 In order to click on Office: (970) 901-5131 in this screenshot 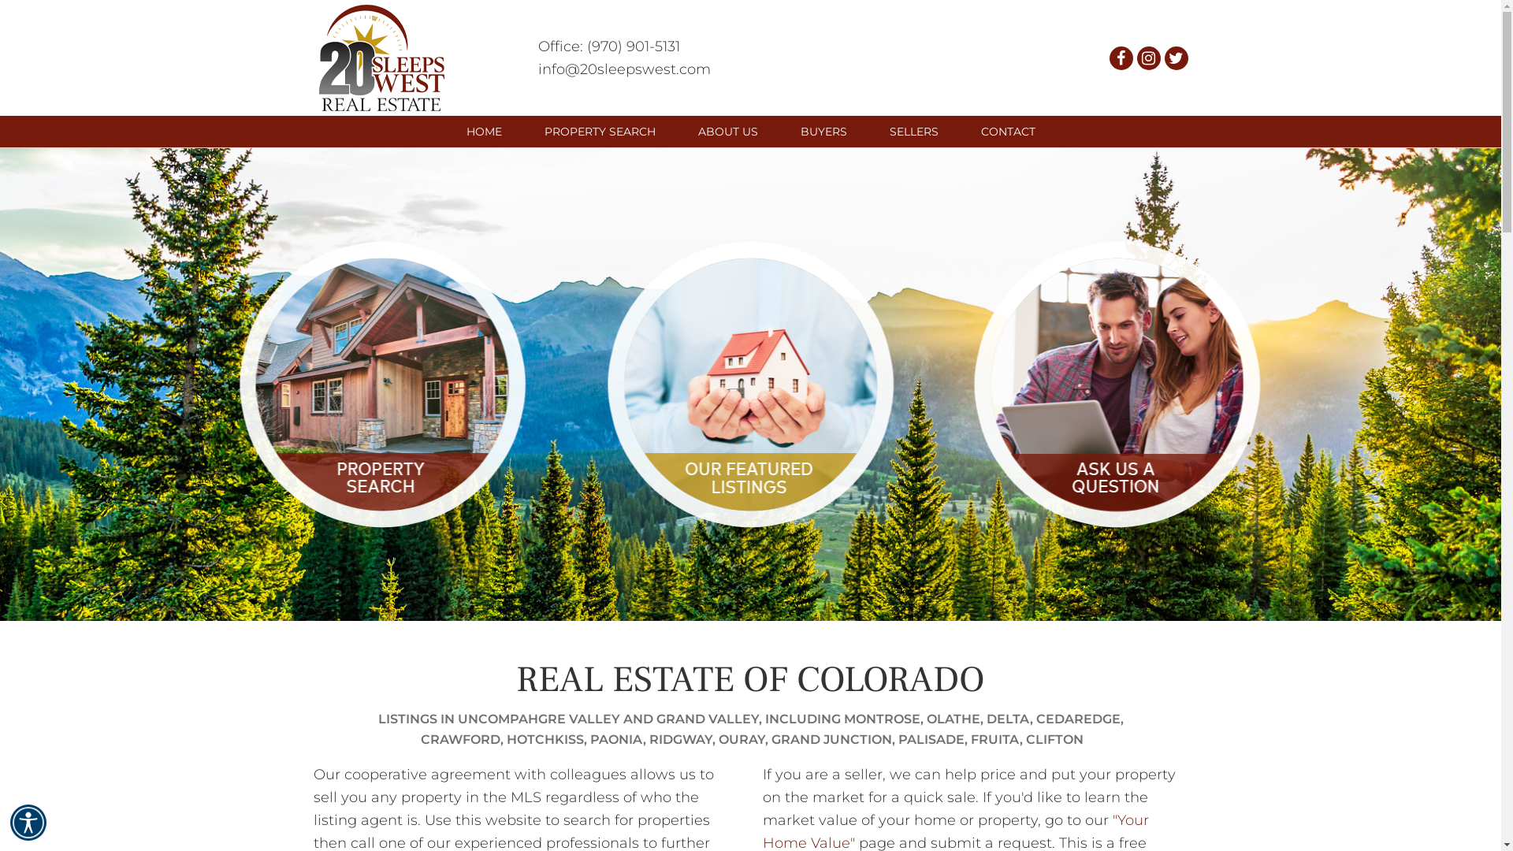, I will do `click(608, 46)`.